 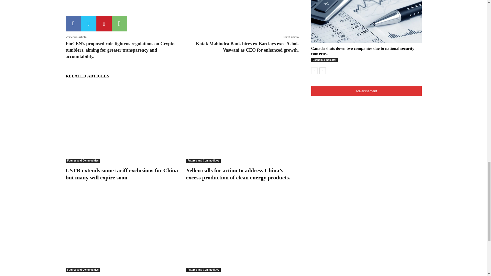 I want to click on Facebook, so click(x=73, y=24).